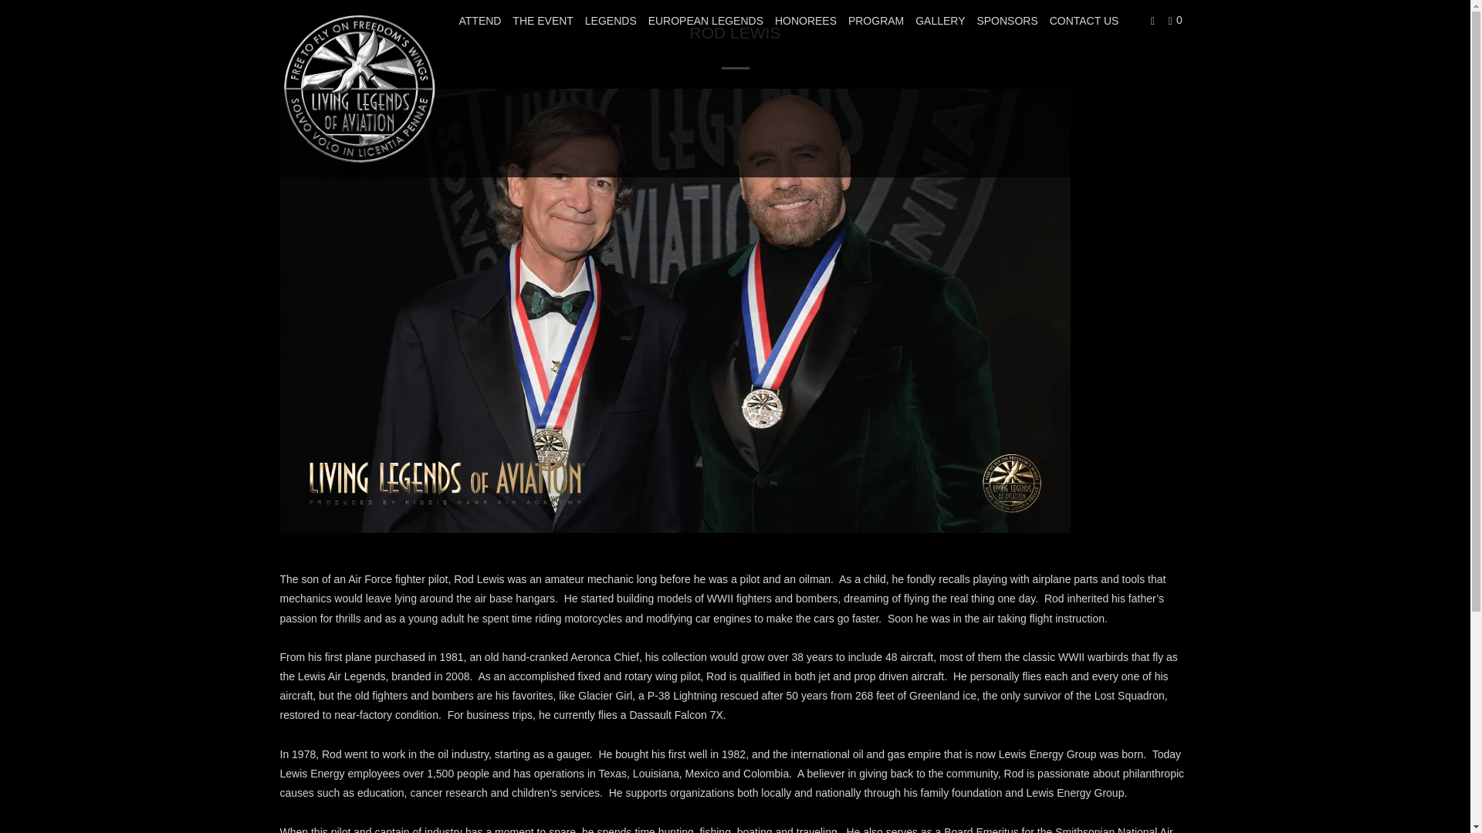 This screenshot has height=833, width=1482. Describe the element at coordinates (611, 20) in the screenshot. I see `LEGENDS` at that location.